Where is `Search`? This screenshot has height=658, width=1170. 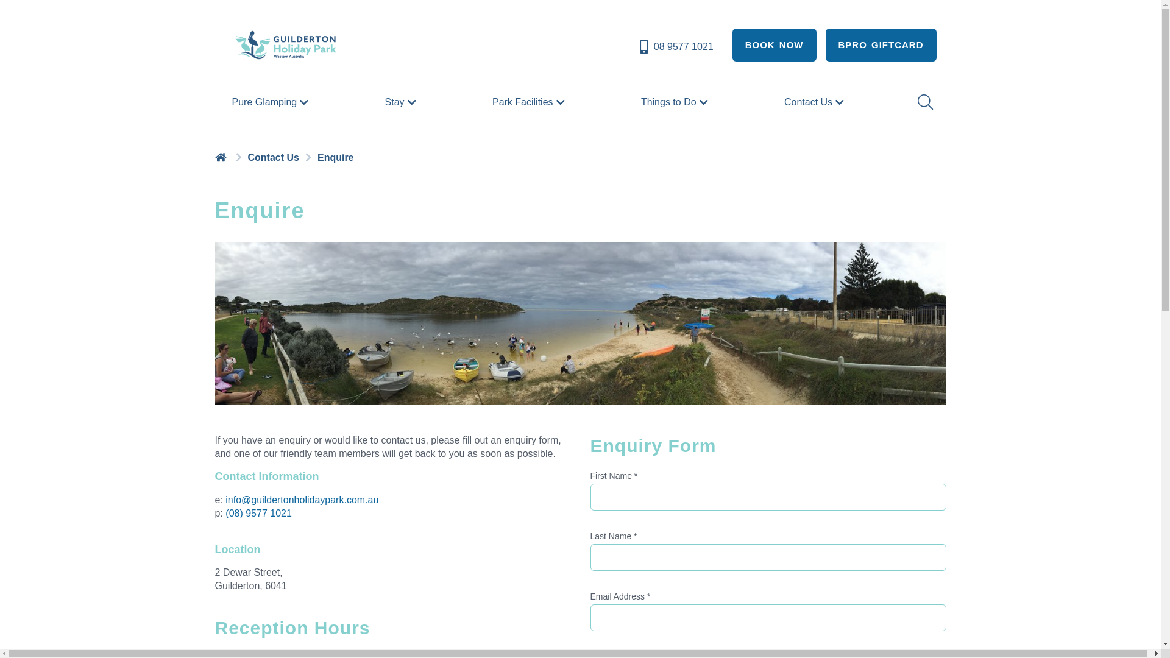 Search is located at coordinates (924, 102).